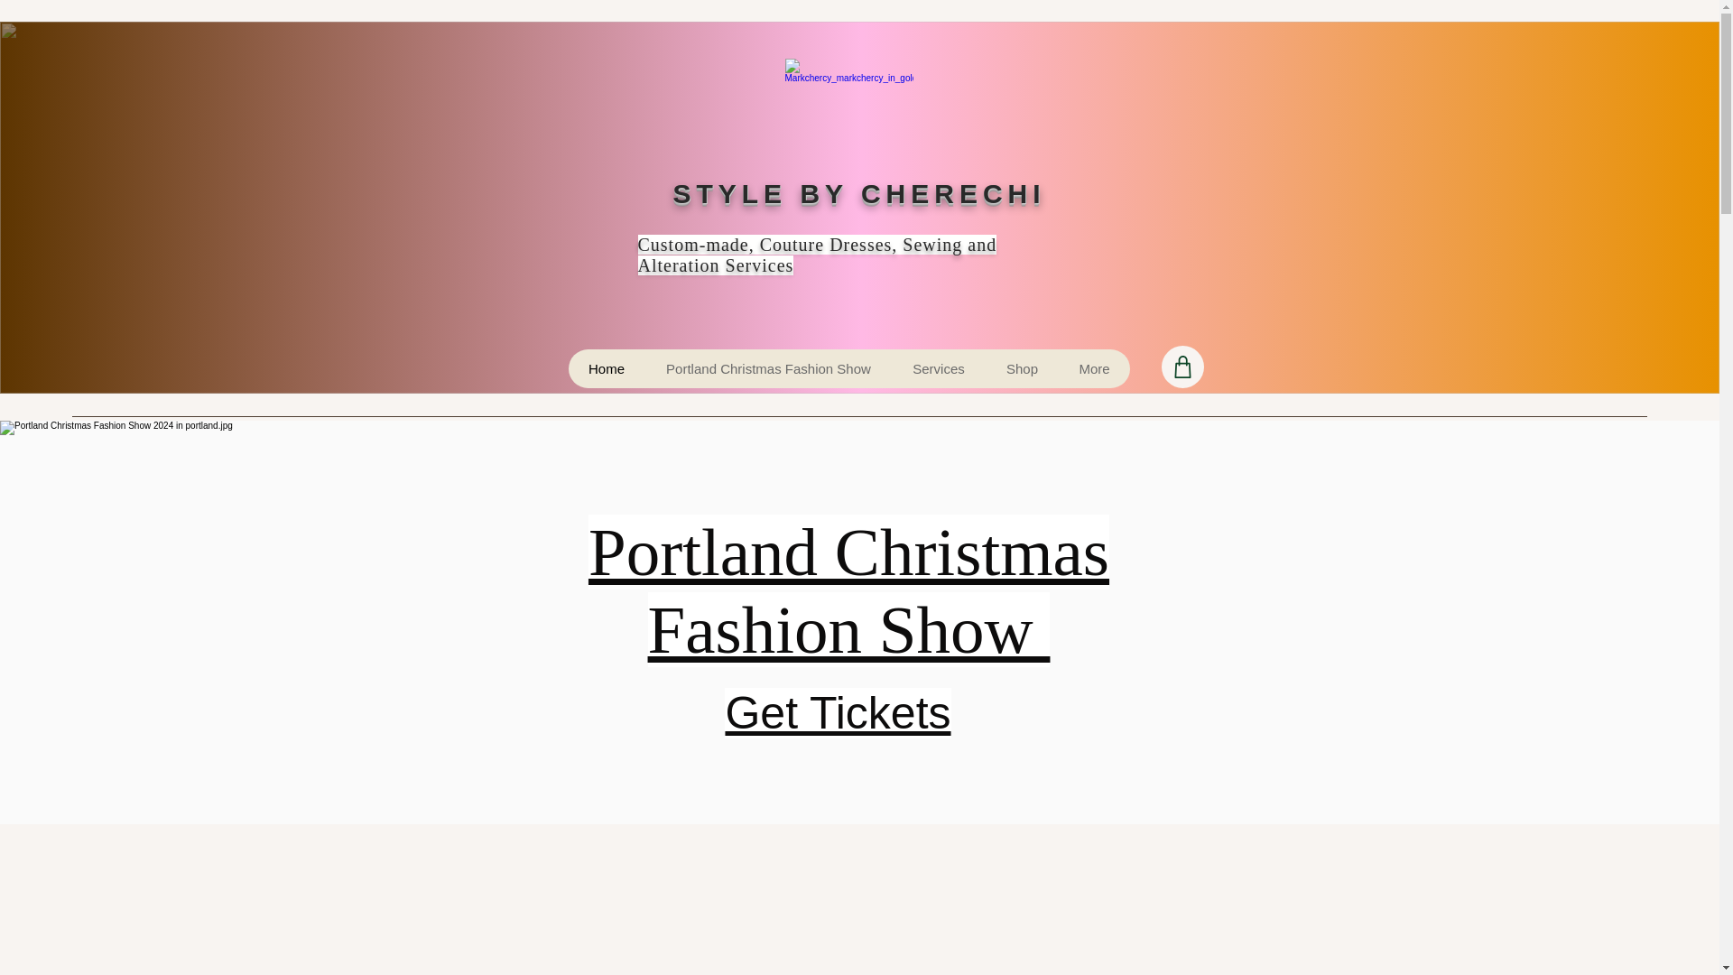  What do you see at coordinates (607, 368) in the screenshot?
I see `Home` at bounding box center [607, 368].